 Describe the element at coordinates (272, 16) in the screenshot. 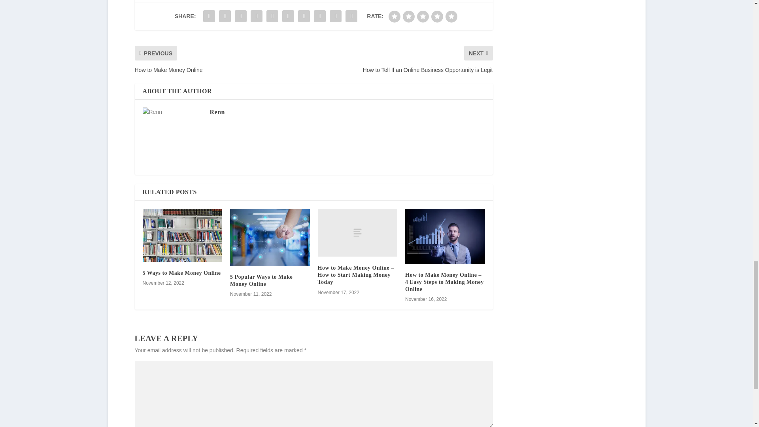

I see `Share "Different Ways To Make Money Online" via Pinterest` at that location.